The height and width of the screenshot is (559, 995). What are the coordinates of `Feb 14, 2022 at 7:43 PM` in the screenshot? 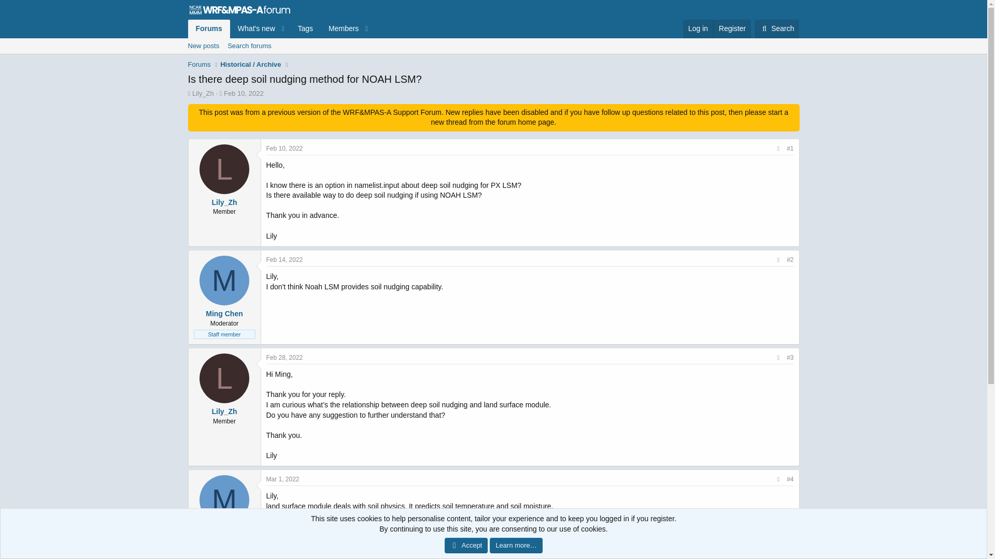 It's located at (285, 259).